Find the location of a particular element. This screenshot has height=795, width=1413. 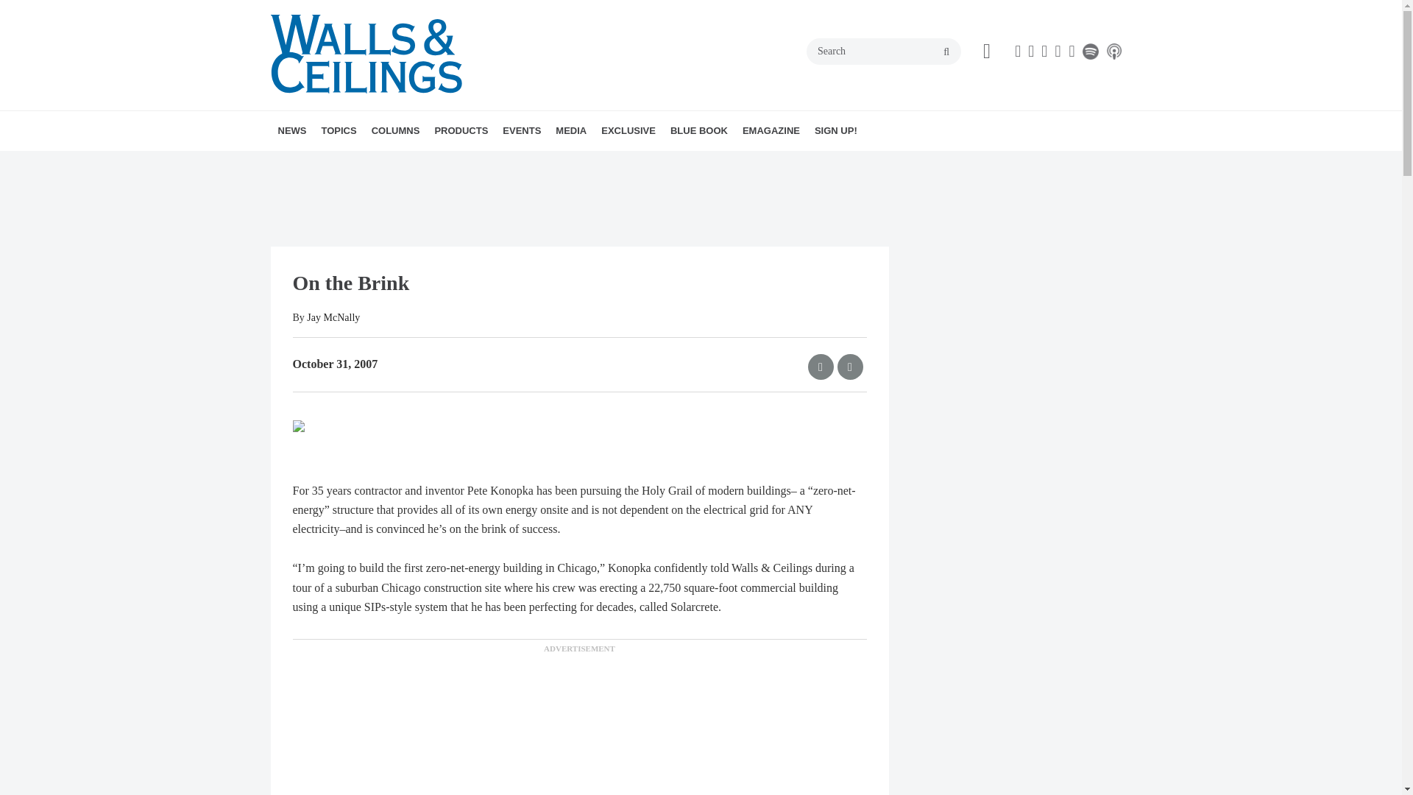

TOOLS AND SOFTWARE is located at coordinates (445, 163).